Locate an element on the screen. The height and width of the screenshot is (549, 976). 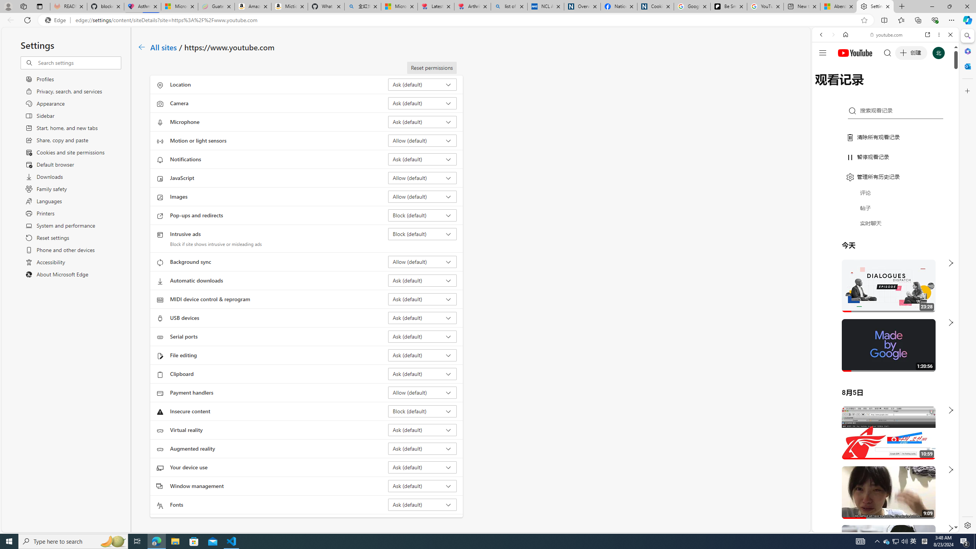
Payment handlers Allow (default) is located at coordinates (422, 392).